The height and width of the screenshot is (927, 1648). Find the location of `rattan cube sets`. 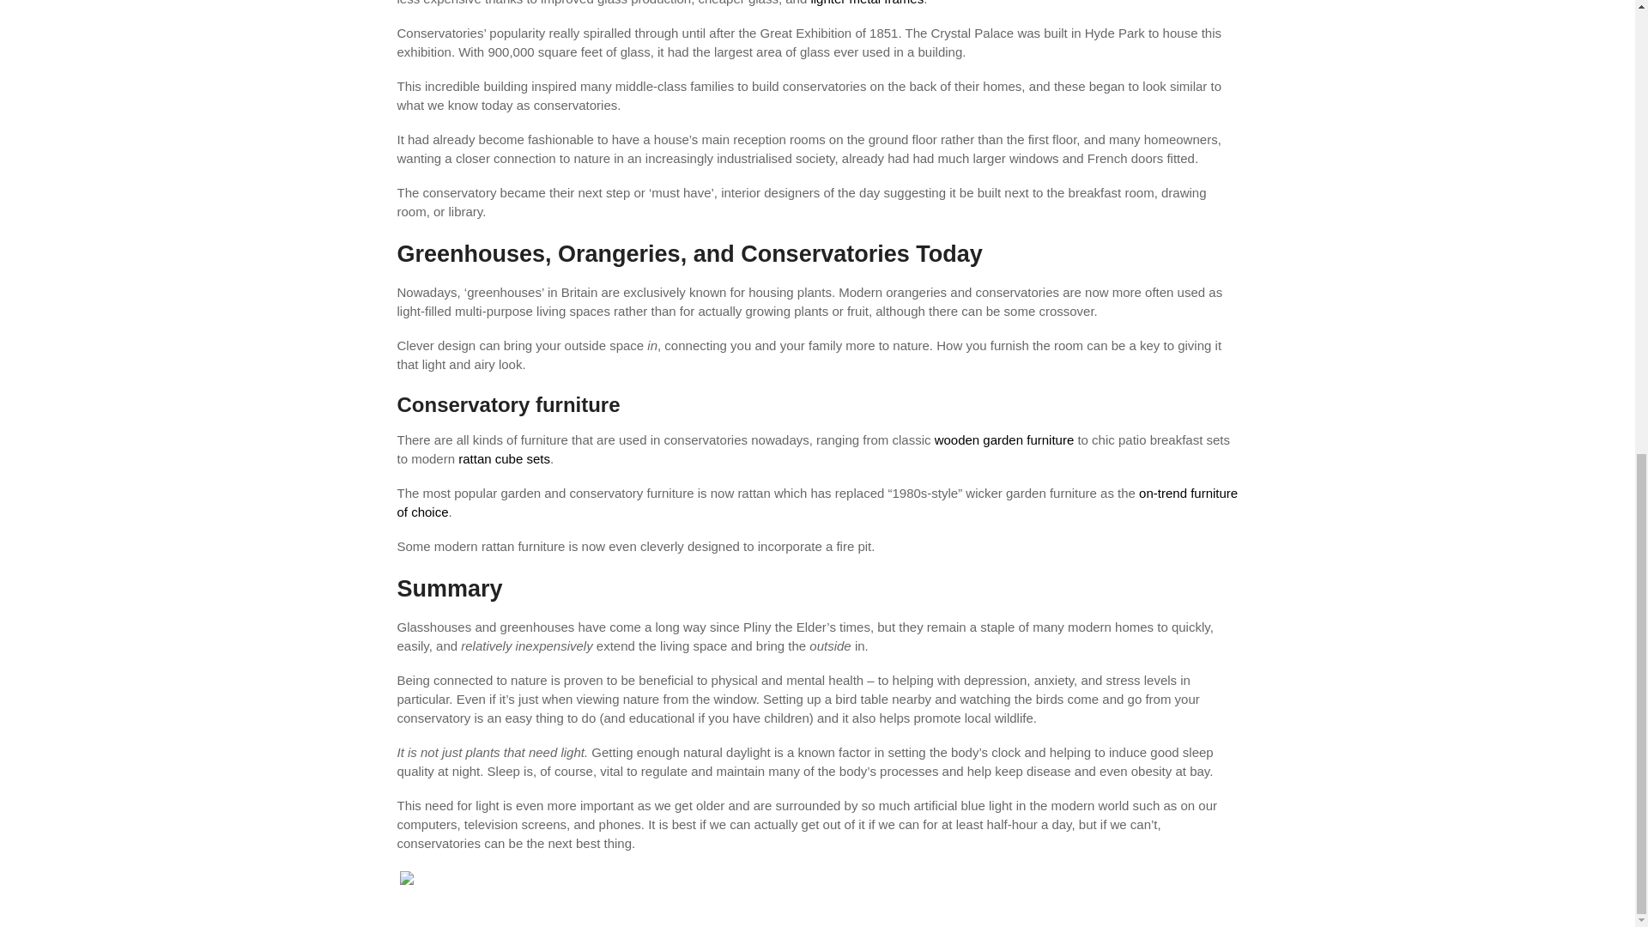

rattan cube sets is located at coordinates (504, 458).